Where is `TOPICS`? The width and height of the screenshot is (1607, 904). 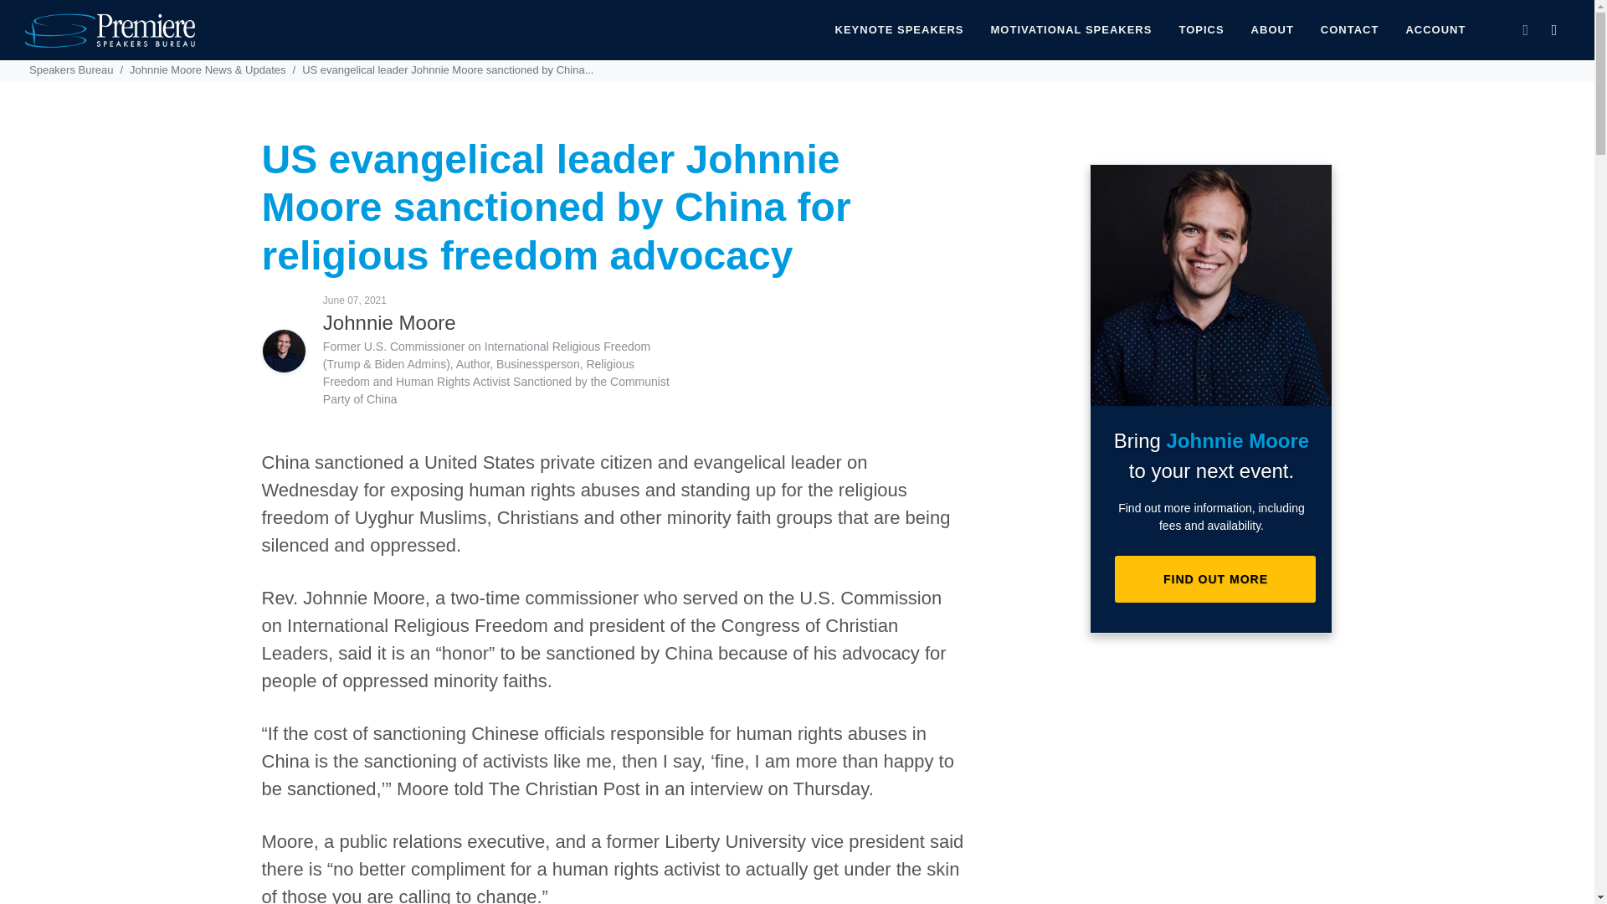 TOPICS is located at coordinates (1200, 30).